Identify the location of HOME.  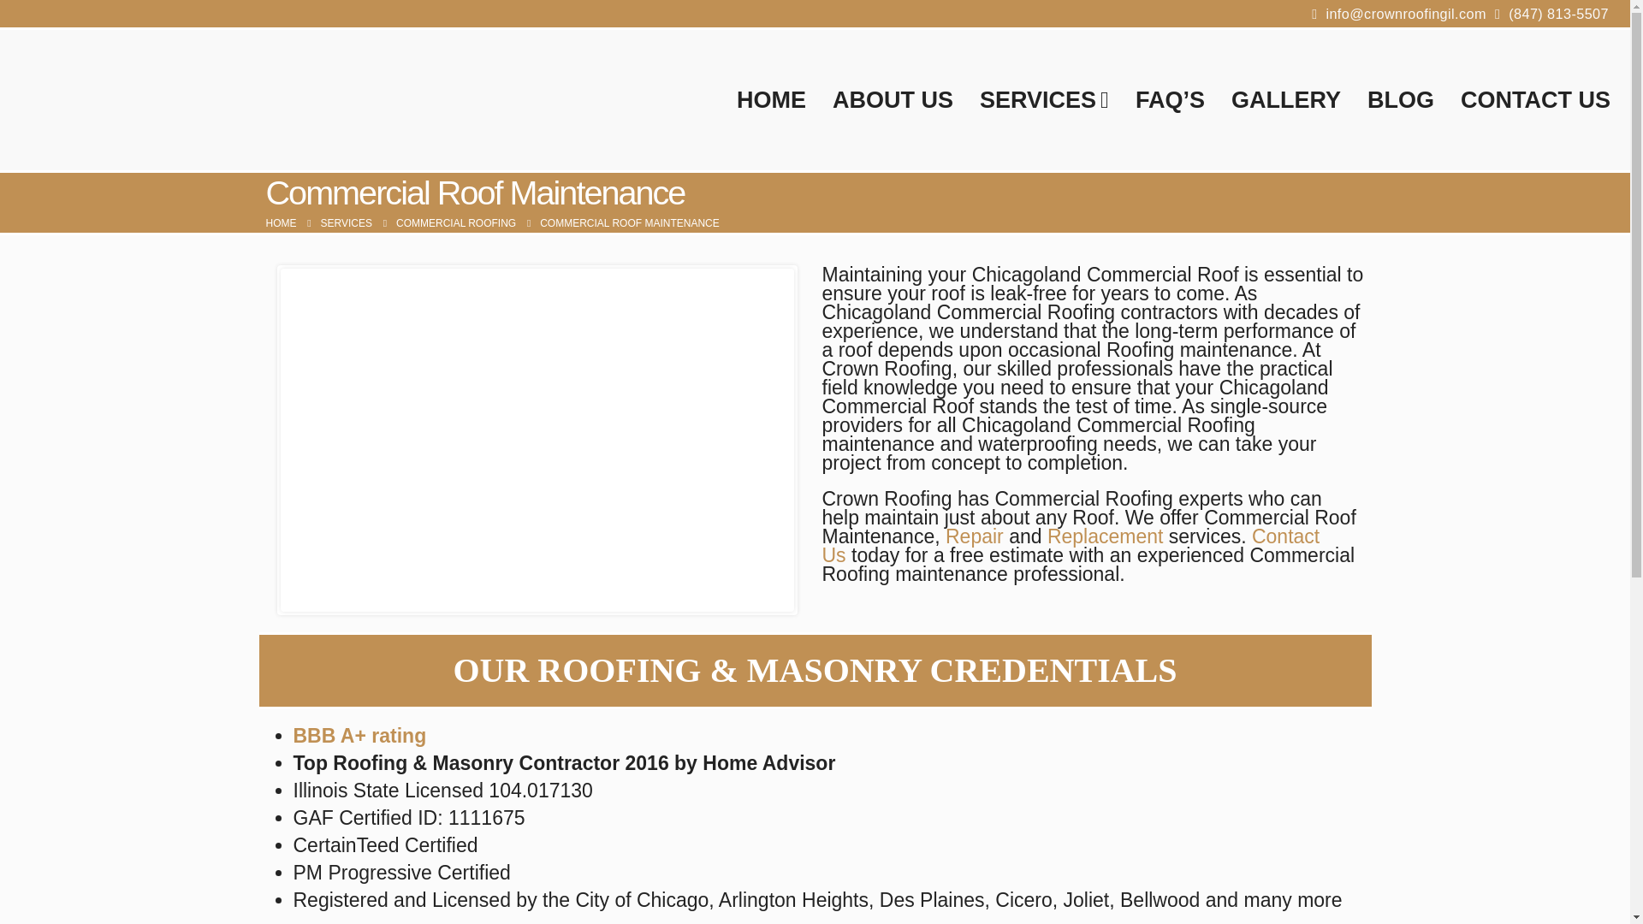
(771, 99).